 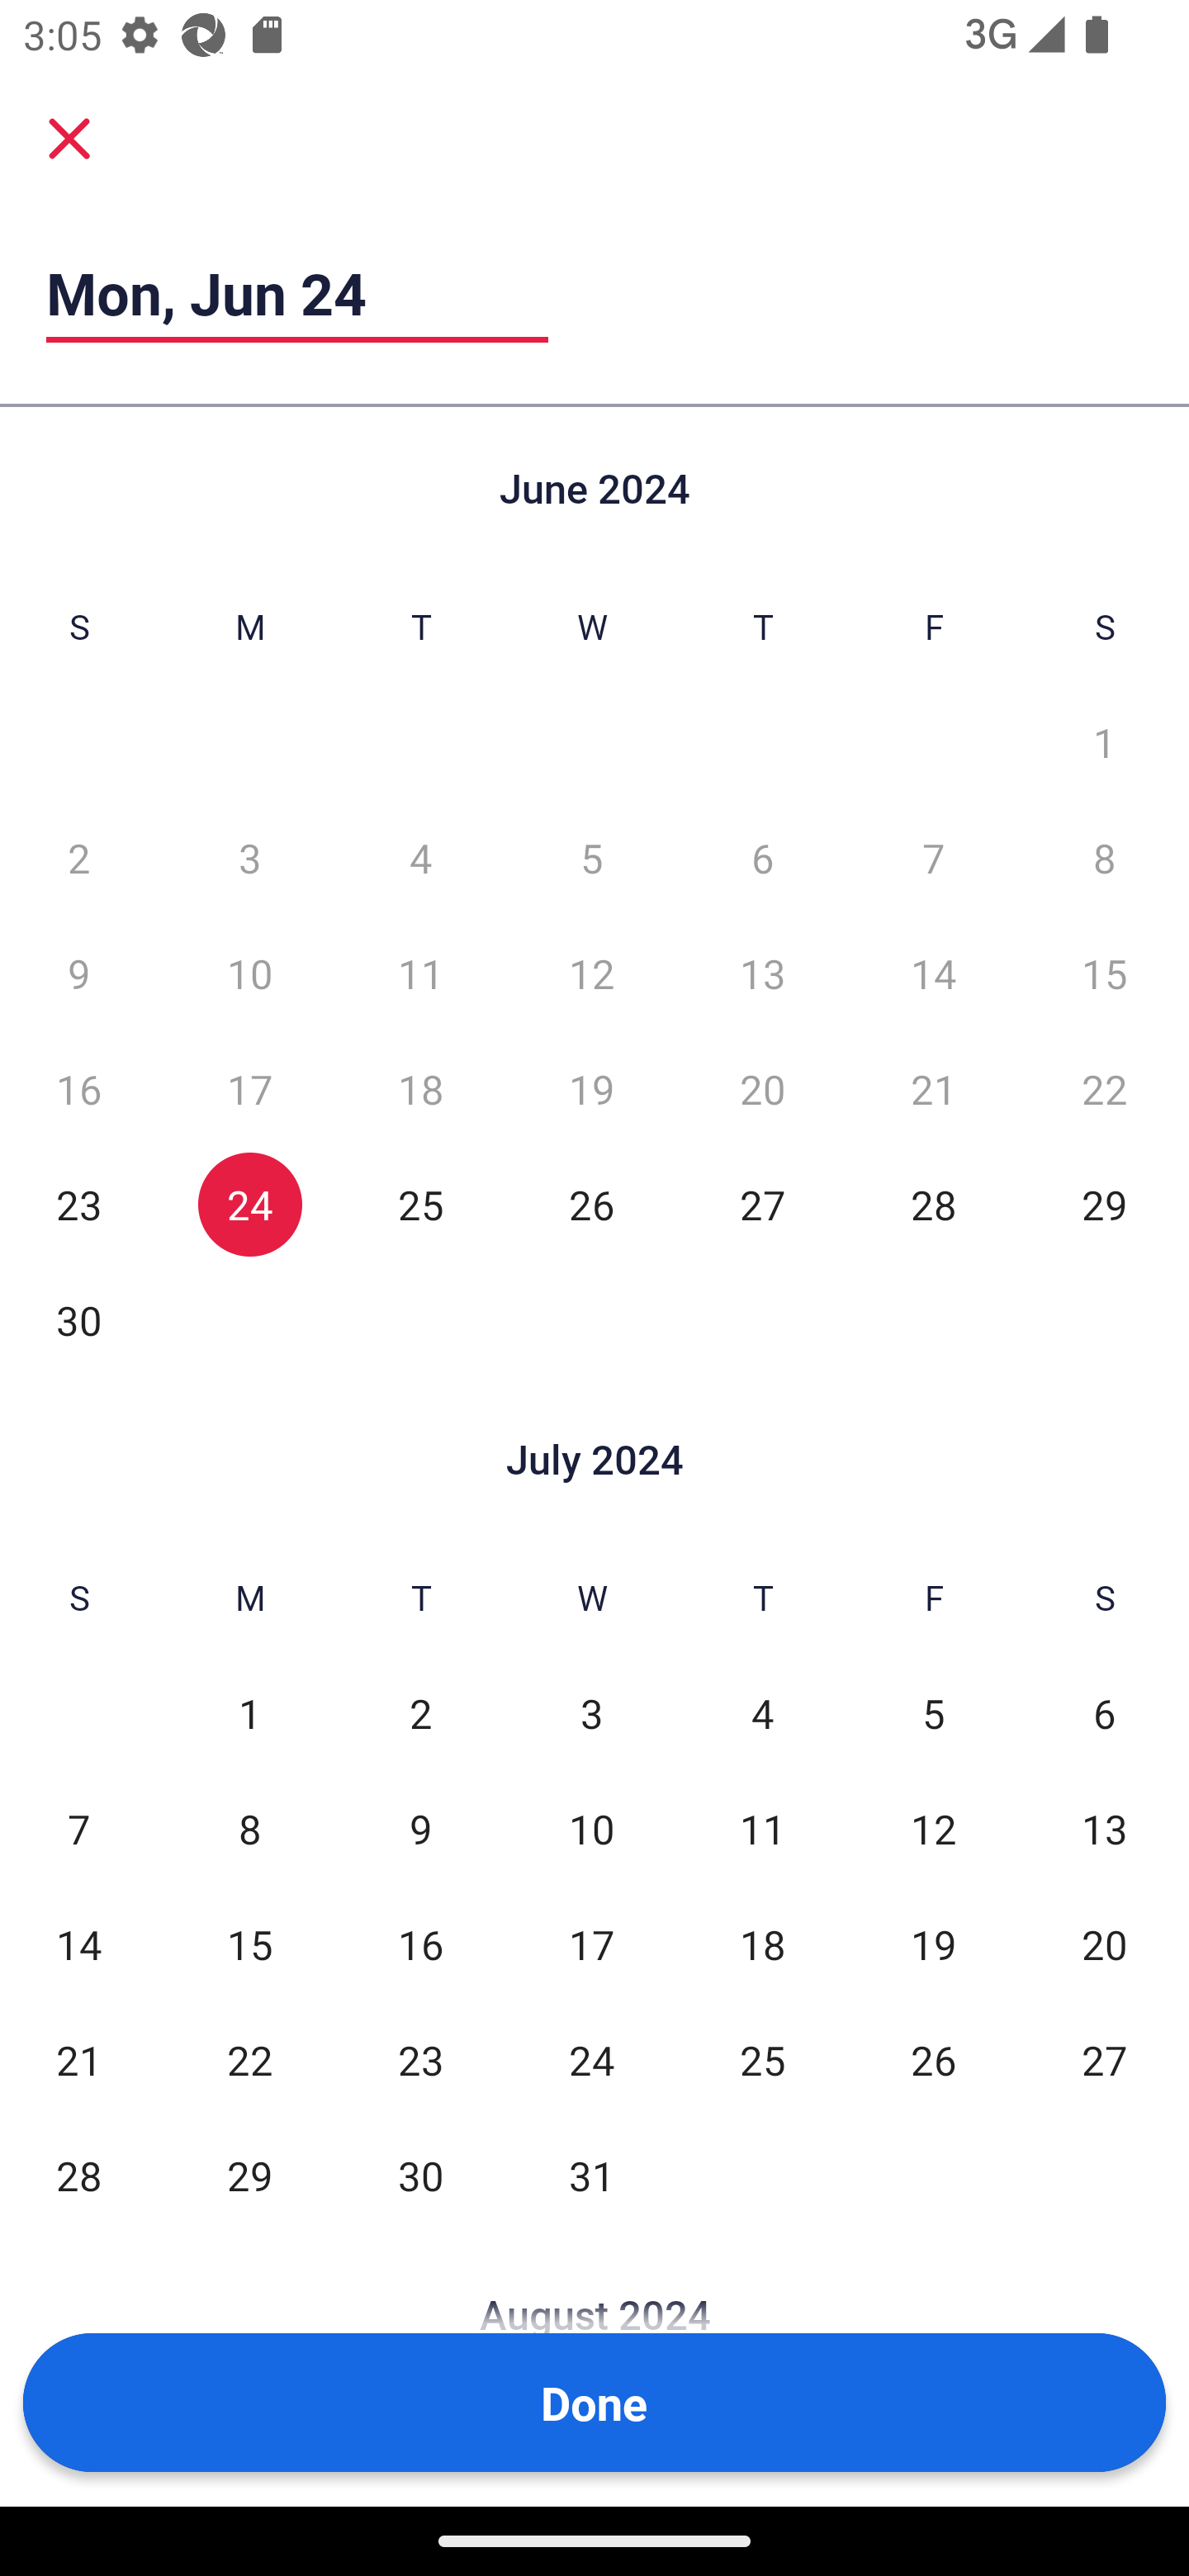 What do you see at coordinates (1105, 743) in the screenshot?
I see `1 Sat, Jun 1, Not Selected` at bounding box center [1105, 743].